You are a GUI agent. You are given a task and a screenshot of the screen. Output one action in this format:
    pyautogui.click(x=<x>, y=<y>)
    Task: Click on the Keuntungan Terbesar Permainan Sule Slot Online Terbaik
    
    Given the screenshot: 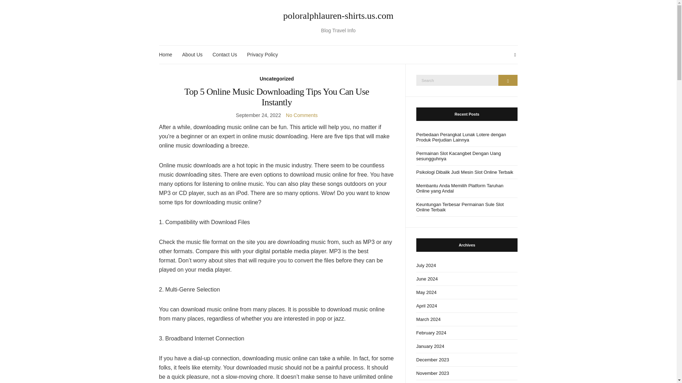 What is the action you would take?
    pyautogui.click(x=467, y=207)
    